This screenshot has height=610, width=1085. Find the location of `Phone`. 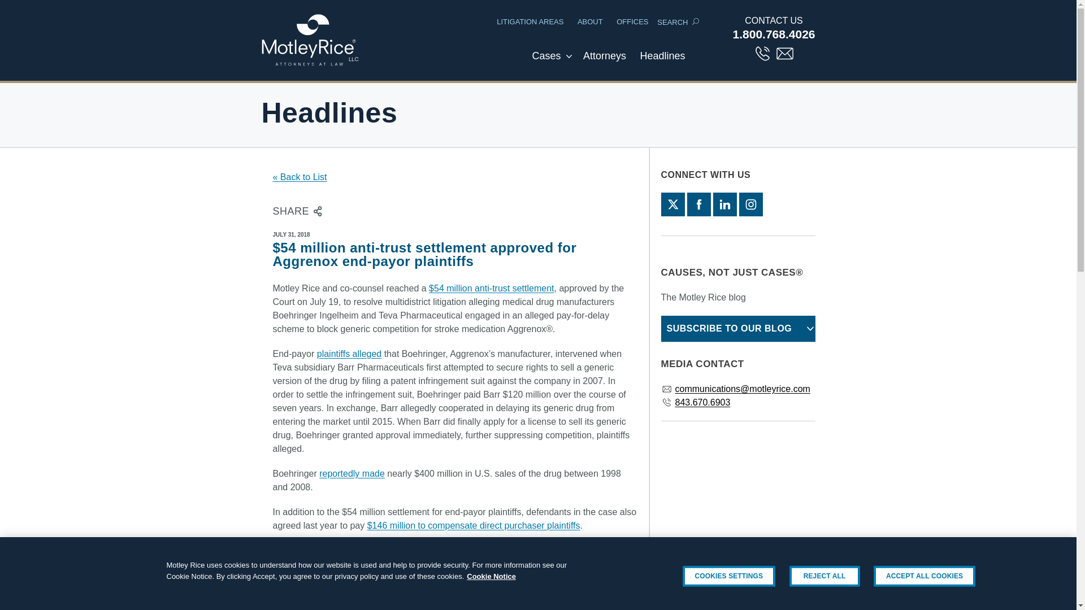

Phone is located at coordinates (763, 53).